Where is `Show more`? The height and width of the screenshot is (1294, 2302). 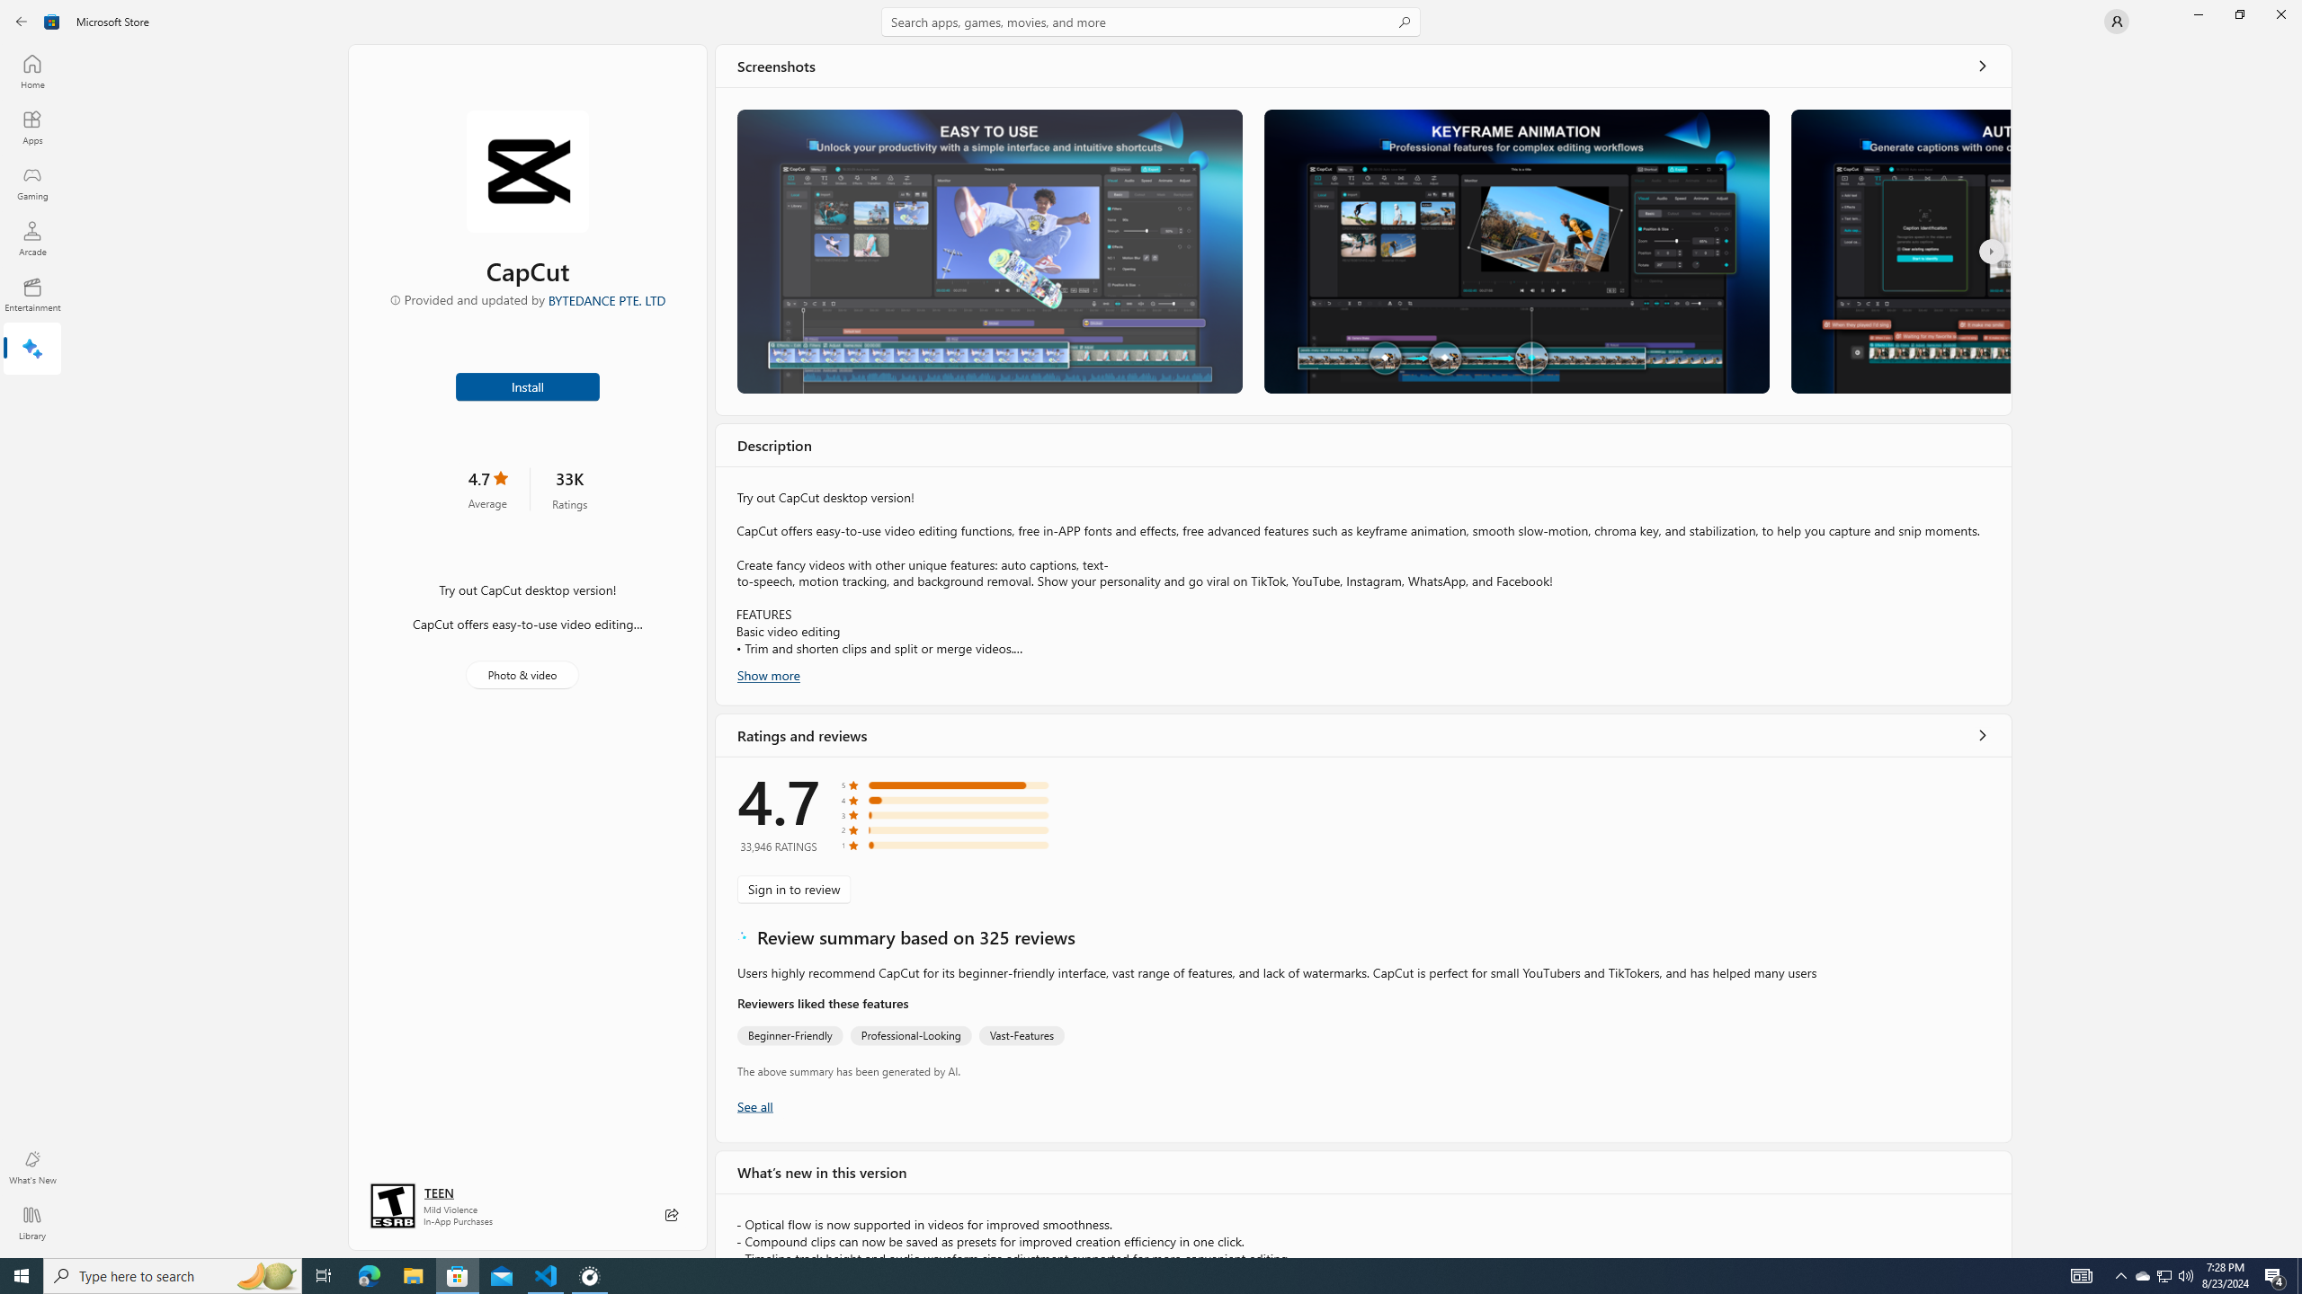 Show more is located at coordinates (768, 674).